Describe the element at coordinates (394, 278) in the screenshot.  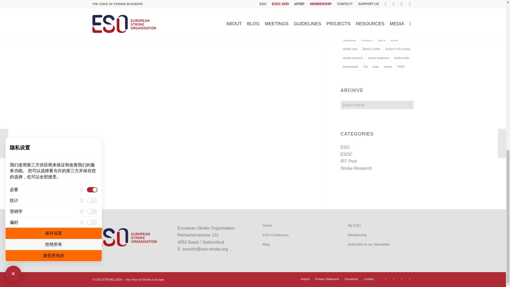
I see `X` at that location.